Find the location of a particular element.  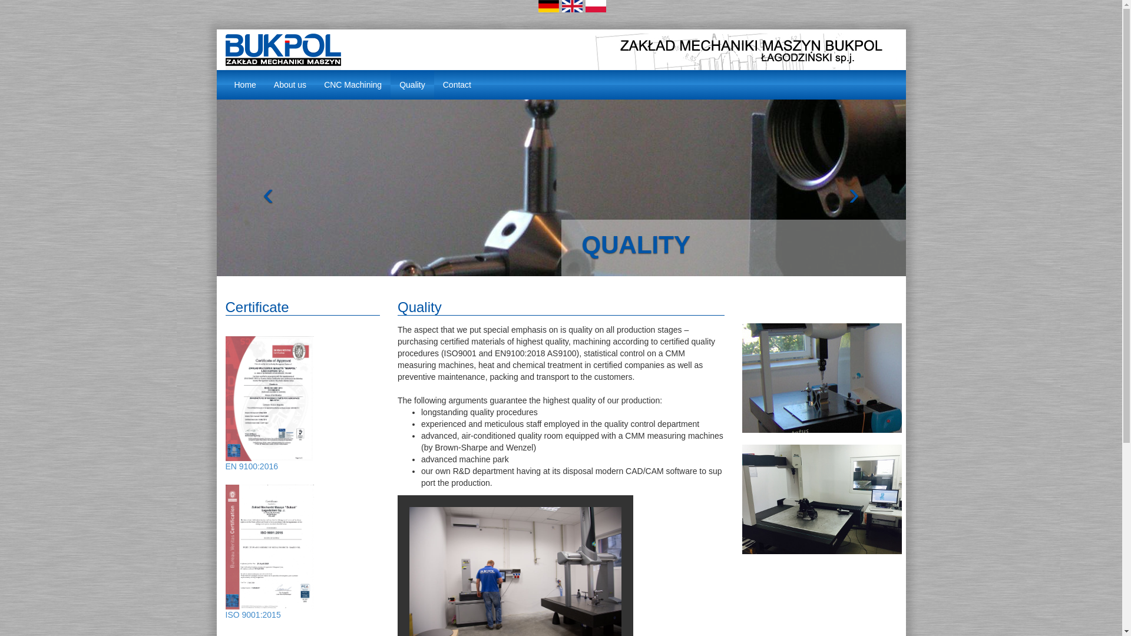

Contact is located at coordinates (457, 84).